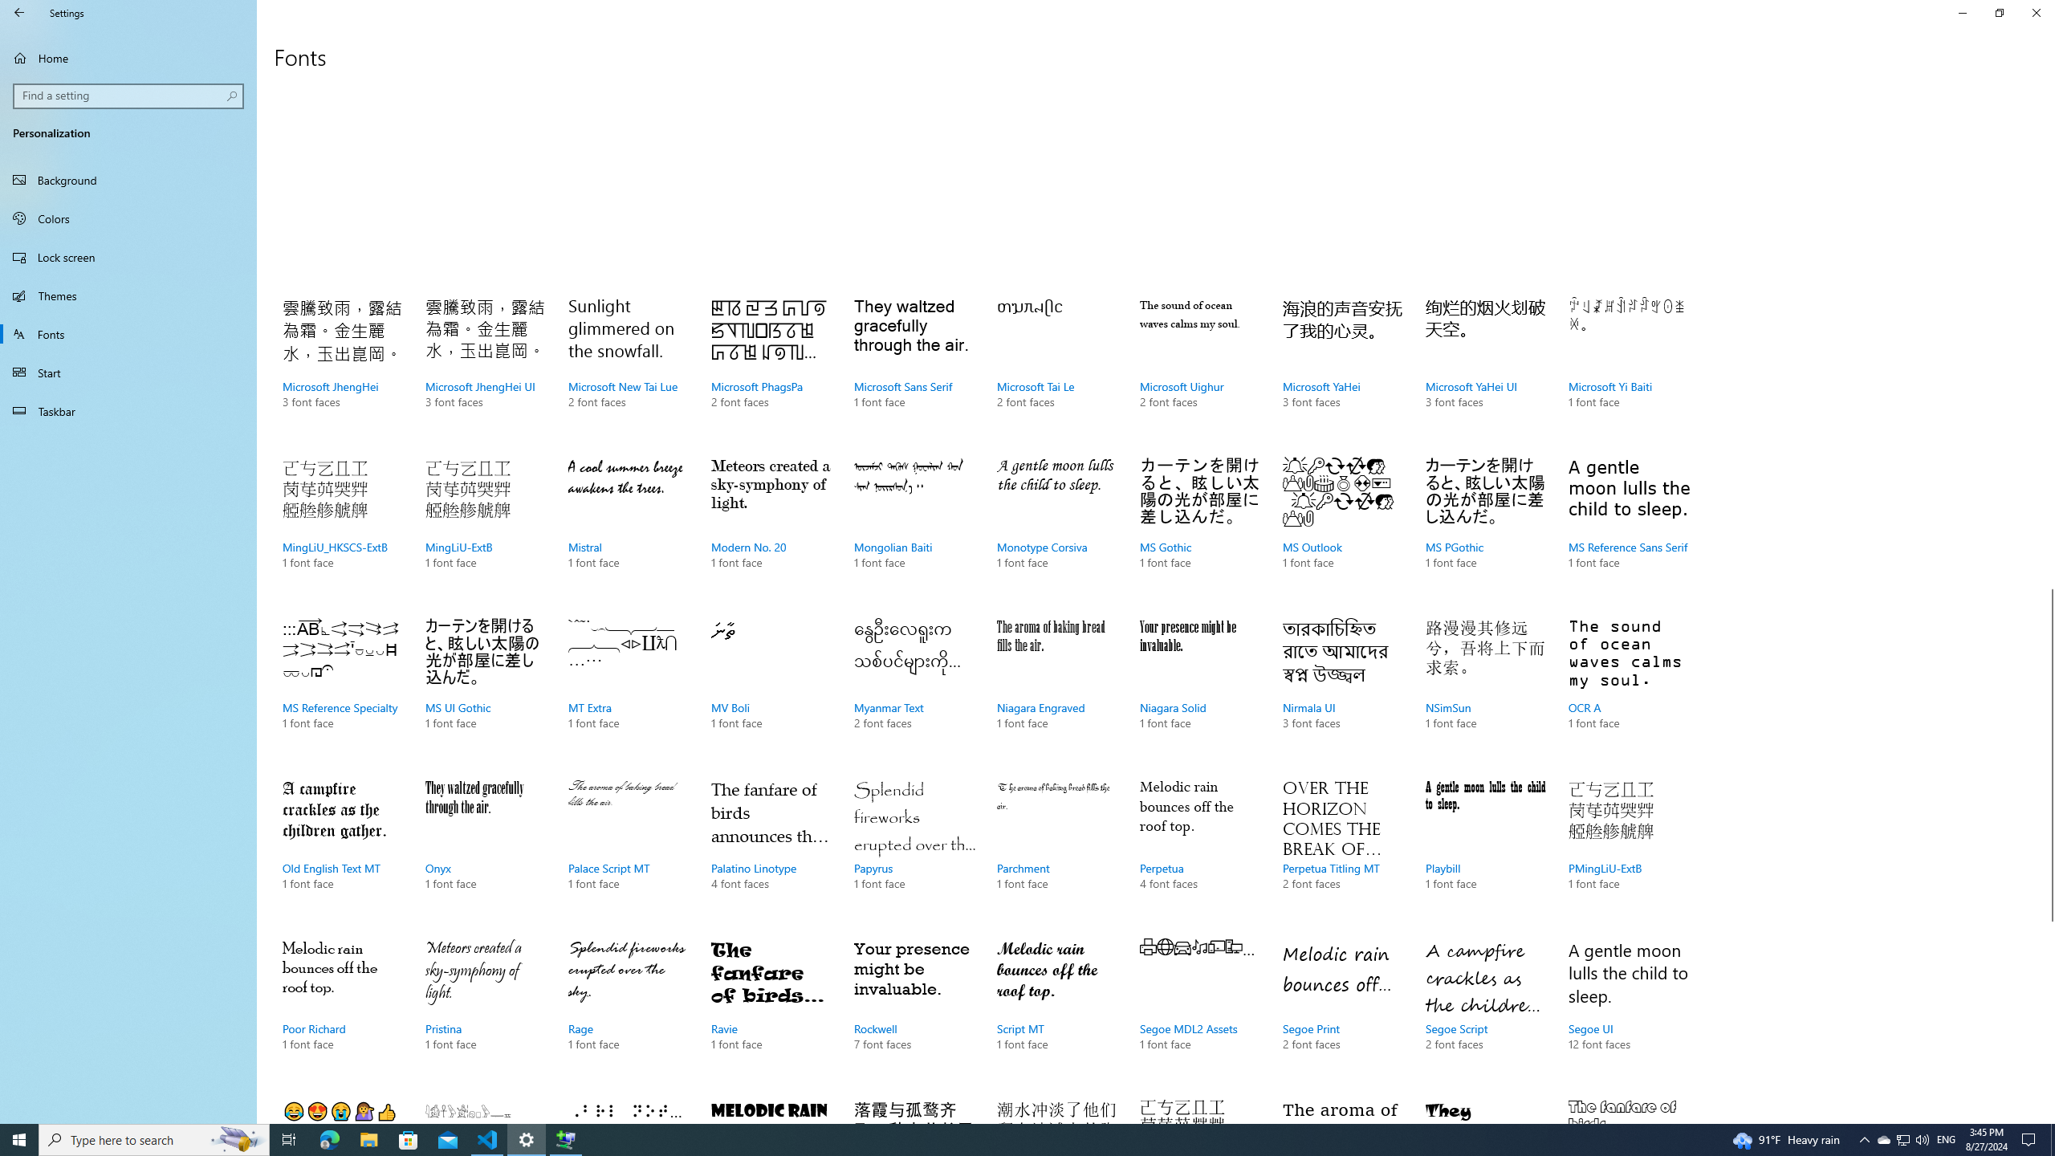  Describe the element at coordinates (1199, 1107) in the screenshot. I see `SimSun-ExtB, 1 font face` at that location.